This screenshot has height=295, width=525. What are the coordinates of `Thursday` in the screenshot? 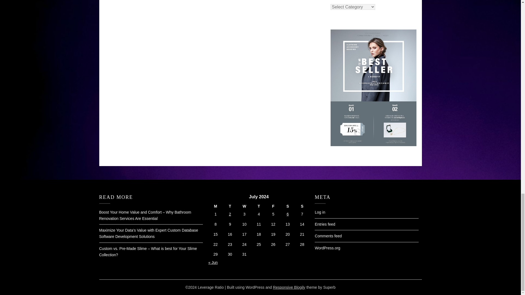 It's located at (259, 206).